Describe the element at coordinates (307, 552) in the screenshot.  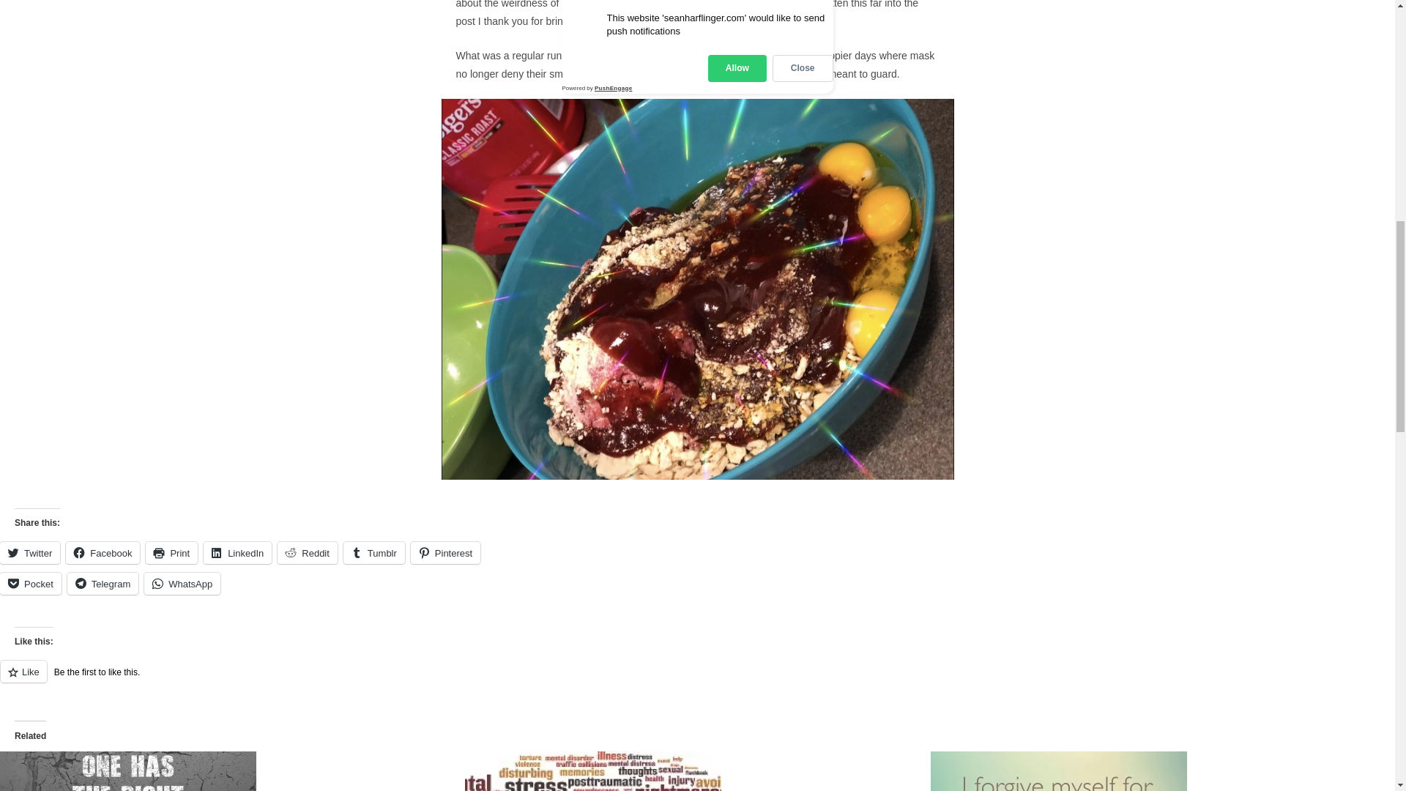
I see `Click to share on Reddit` at that location.